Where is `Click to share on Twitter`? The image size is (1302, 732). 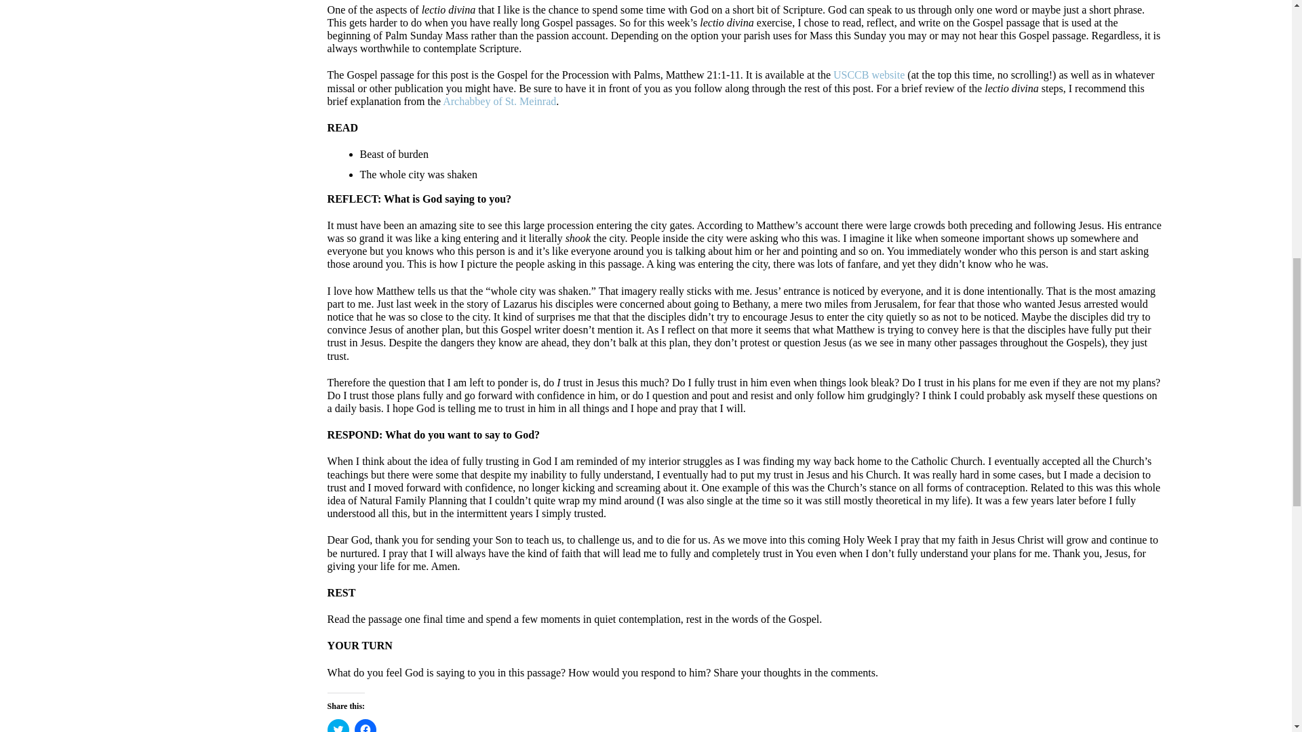
Click to share on Twitter is located at coordinates (338, 725).